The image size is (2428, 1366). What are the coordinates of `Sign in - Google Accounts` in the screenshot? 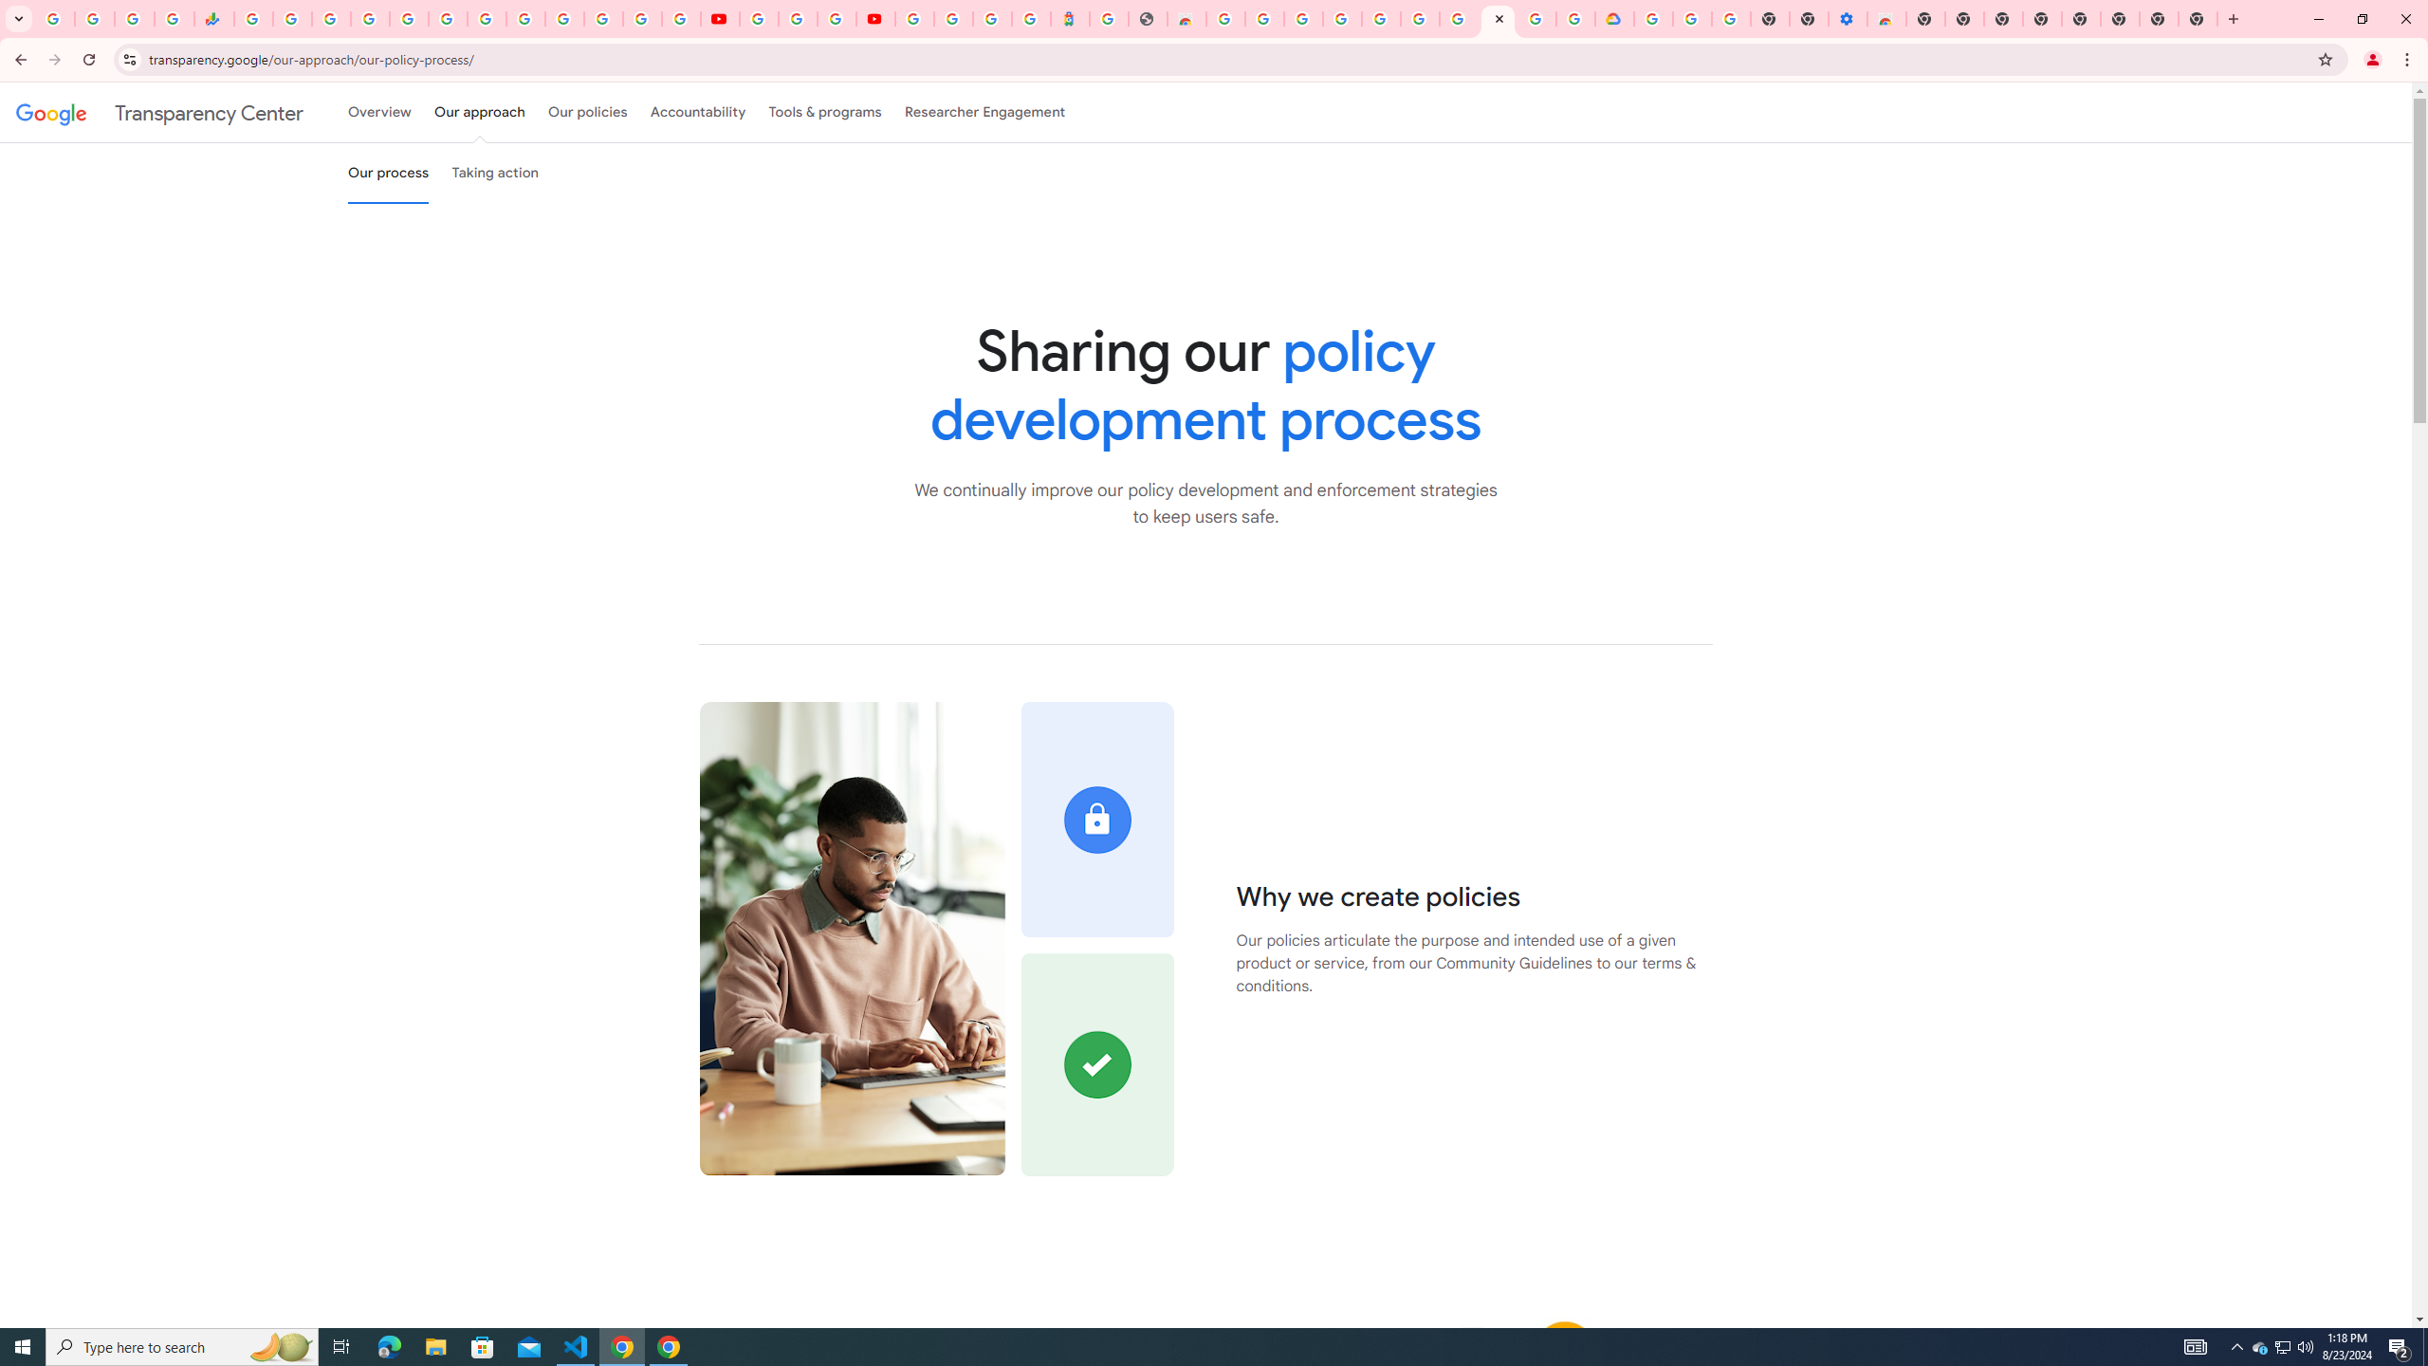 It's located at (1379, 19).